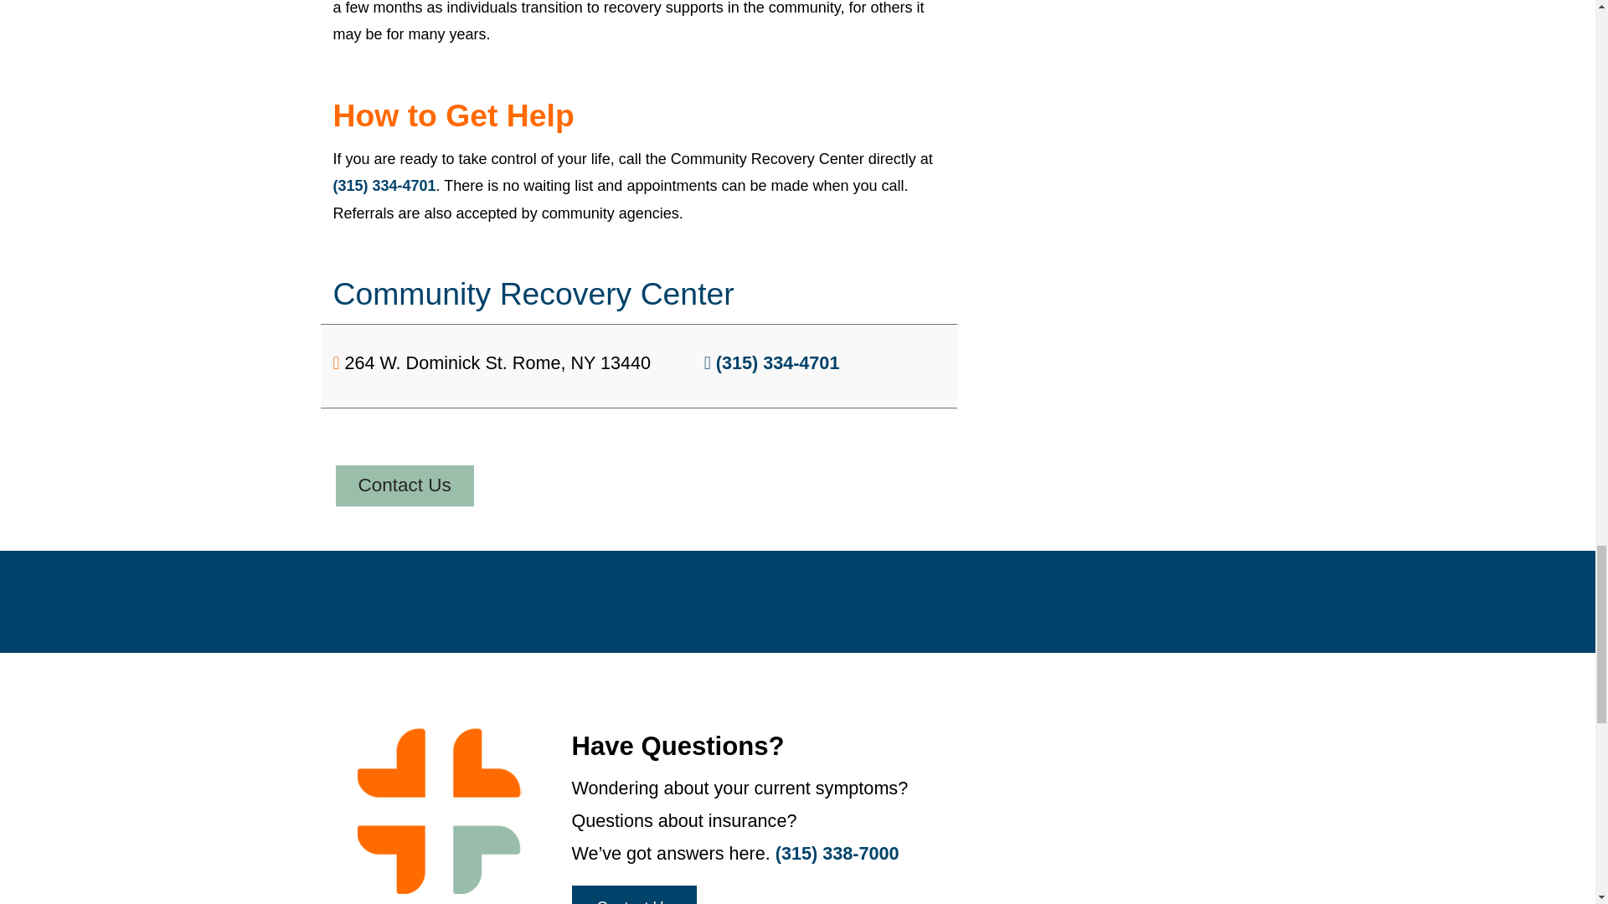 The image size is (1608, 904). What do you see at coordinates (633, 895) in the screenshot?
I see `Contact` at bounding box center [633, 895].